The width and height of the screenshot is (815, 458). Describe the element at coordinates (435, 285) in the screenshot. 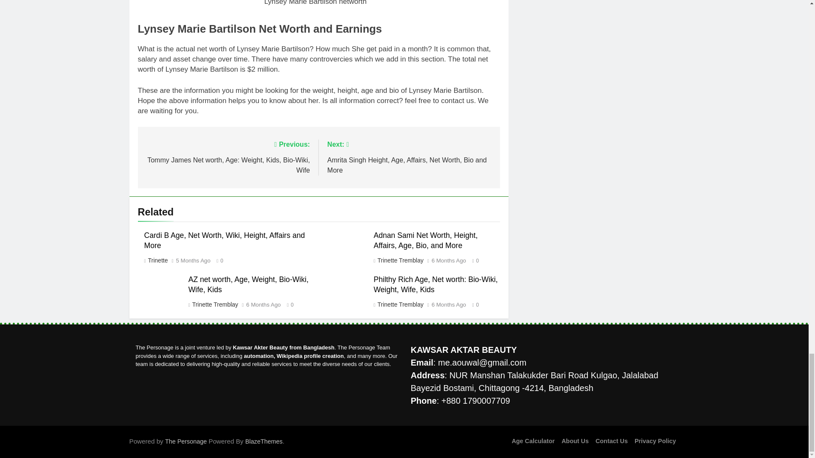

I see `Philthy Rich Age, Net worth: Bio-Wiki, Weight, Wife, Kids` at that location.